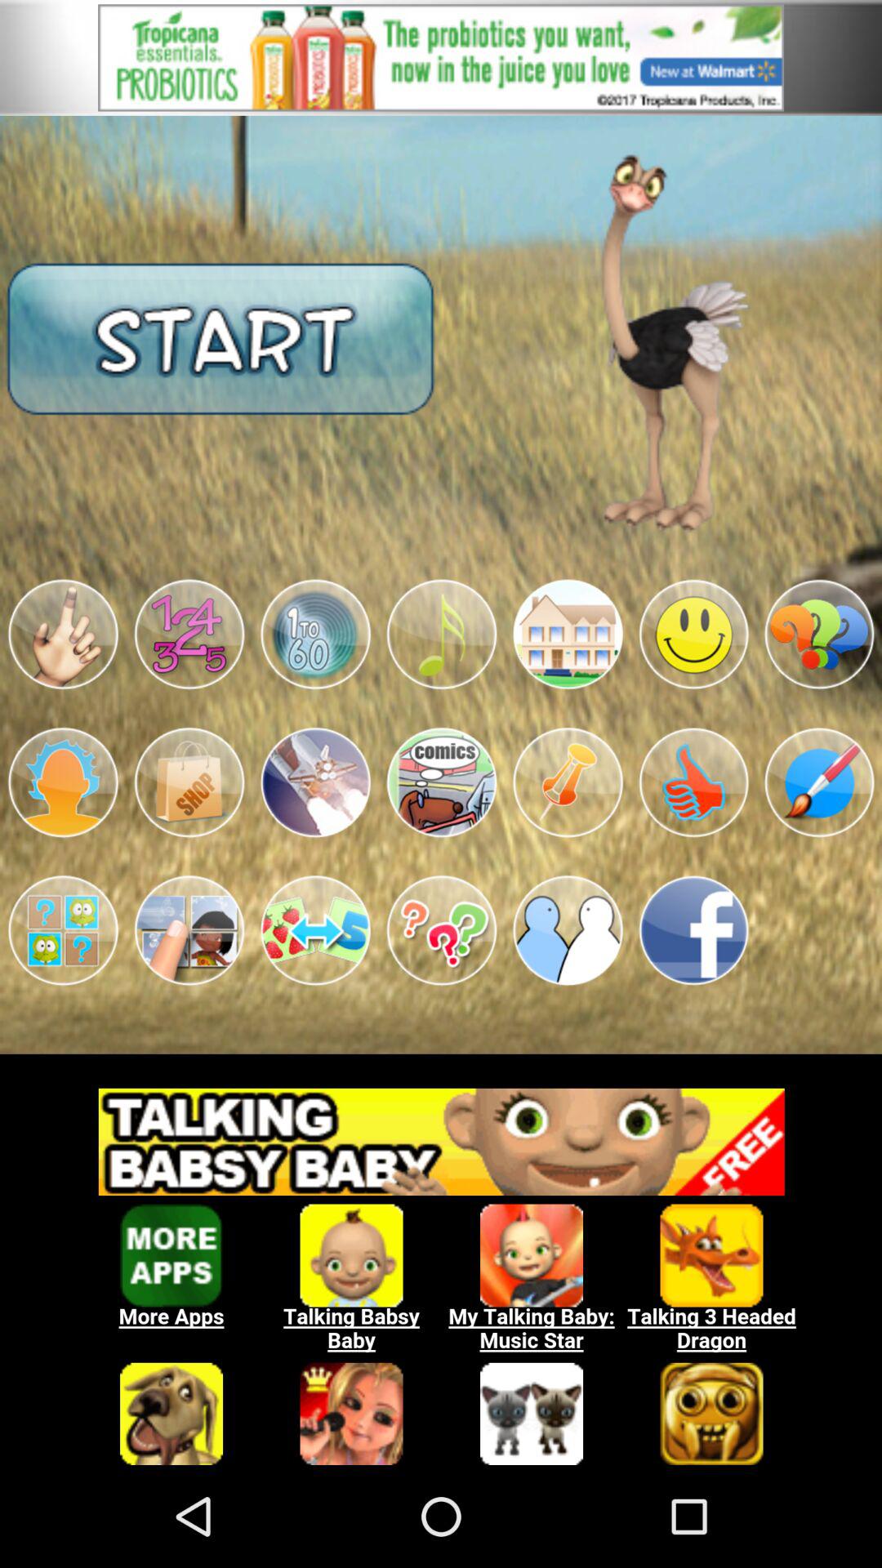 Image resolution: width=882 pixels, height=1568 pixels. Describe the element at coordinates (441, 1267) in the screenshot. I see `click for similar apps` at that location.